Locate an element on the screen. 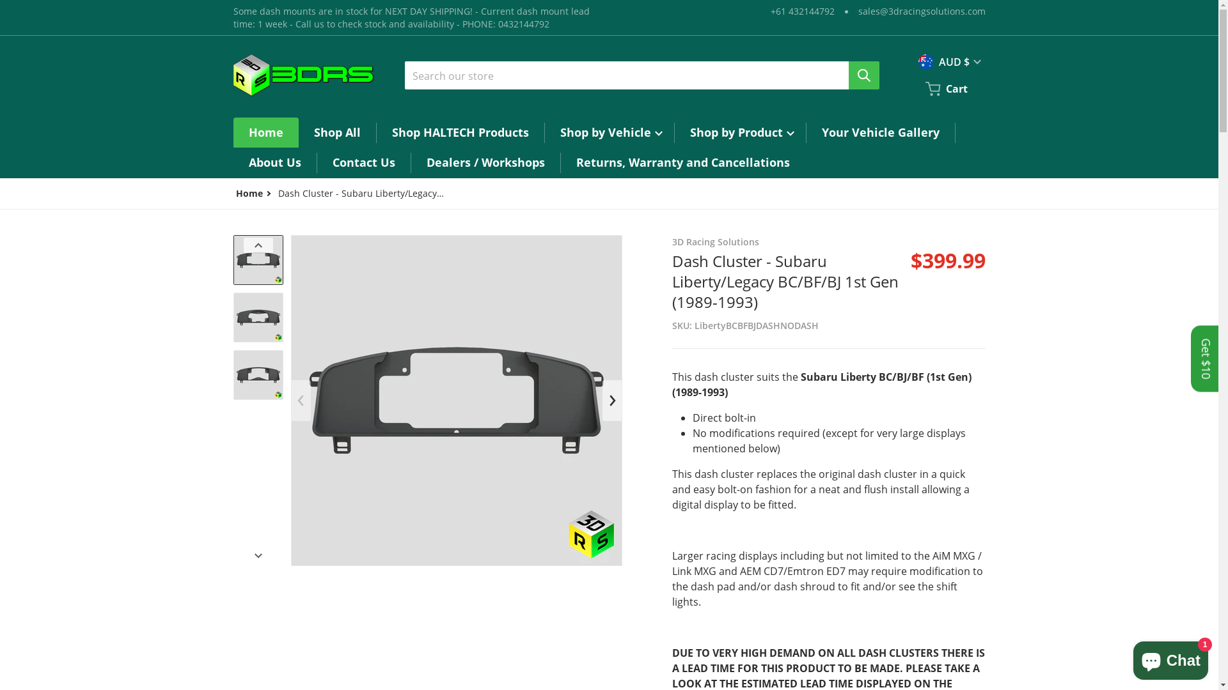 This screenshot has width=1228, height=690. Shop by Product is located at coordinates (739, 133).